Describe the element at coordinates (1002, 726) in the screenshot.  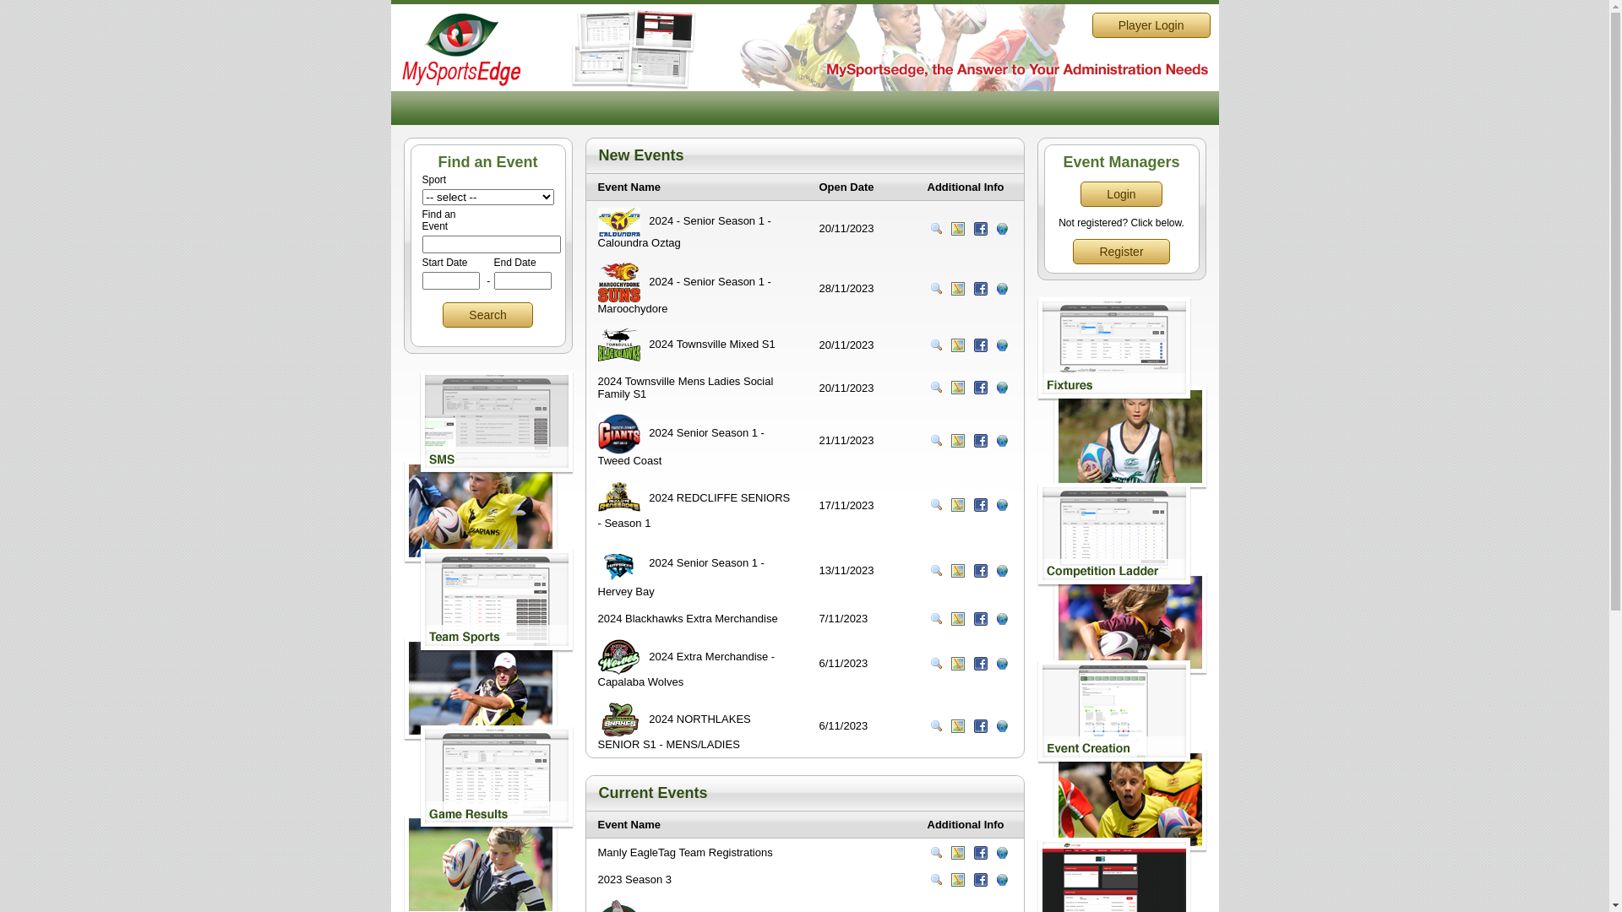
I see `Sign Up` at that location.